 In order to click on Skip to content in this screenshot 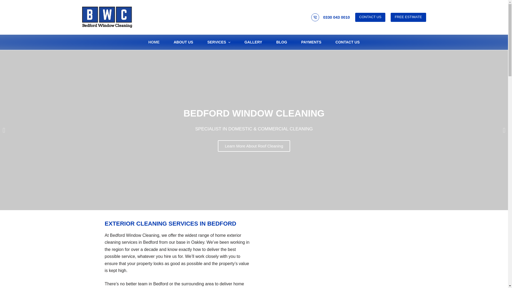, I will do `click(5, 3)`.